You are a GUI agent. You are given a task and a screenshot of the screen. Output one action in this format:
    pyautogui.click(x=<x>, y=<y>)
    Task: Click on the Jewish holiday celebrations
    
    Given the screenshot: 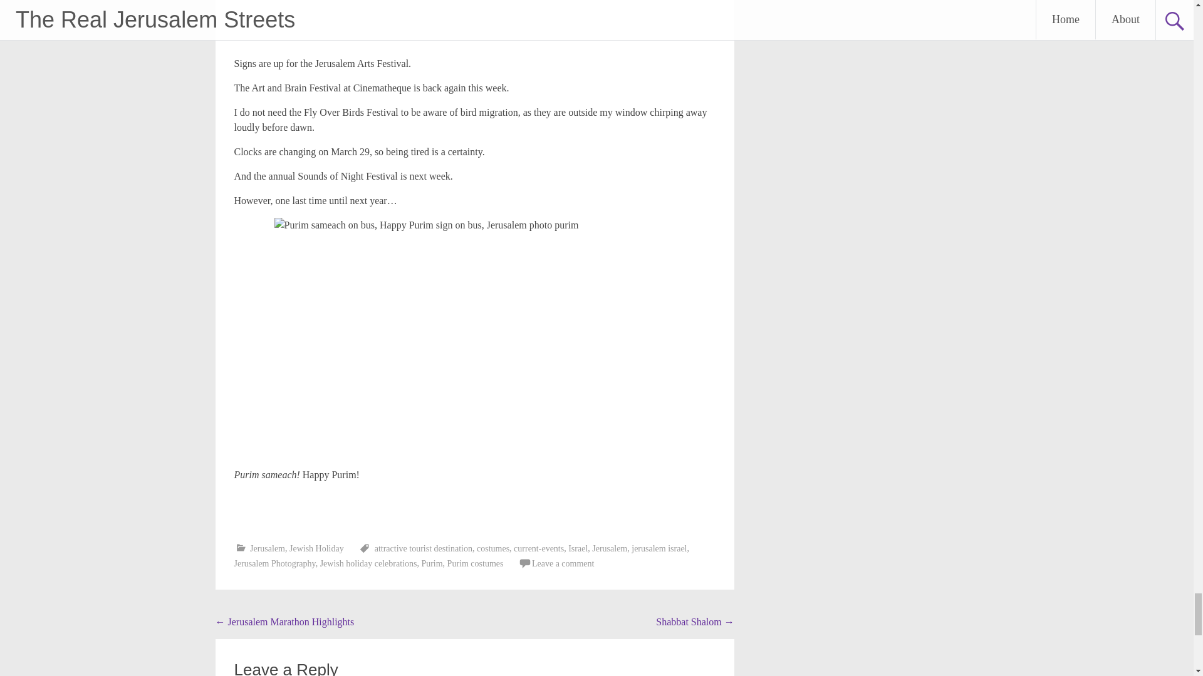 What is the action you would take?
    pyautogui.click(x=368, y=563)
    